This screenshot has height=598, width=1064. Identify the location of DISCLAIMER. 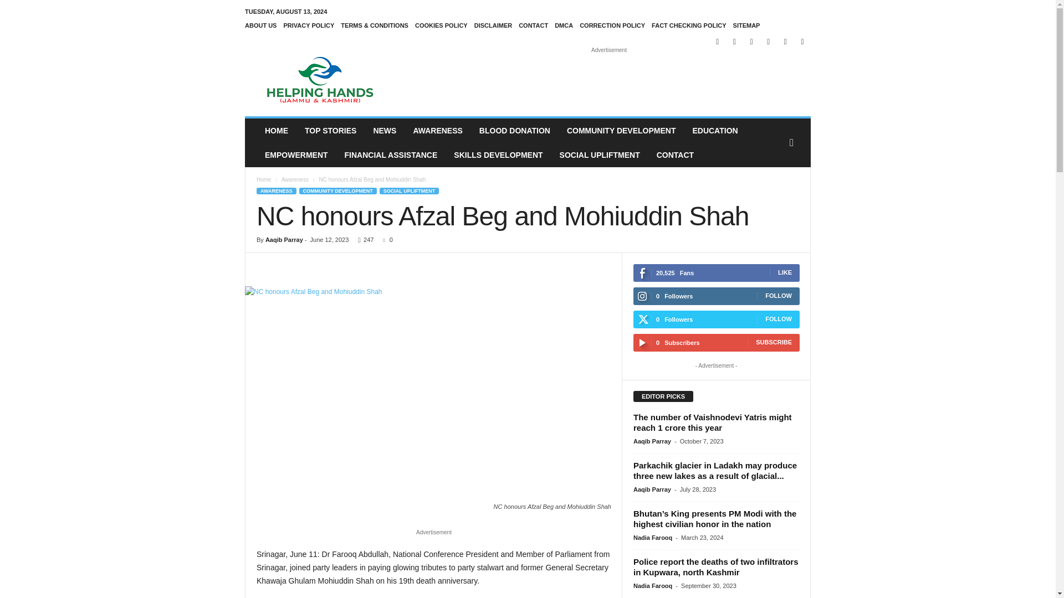
(493, 25).